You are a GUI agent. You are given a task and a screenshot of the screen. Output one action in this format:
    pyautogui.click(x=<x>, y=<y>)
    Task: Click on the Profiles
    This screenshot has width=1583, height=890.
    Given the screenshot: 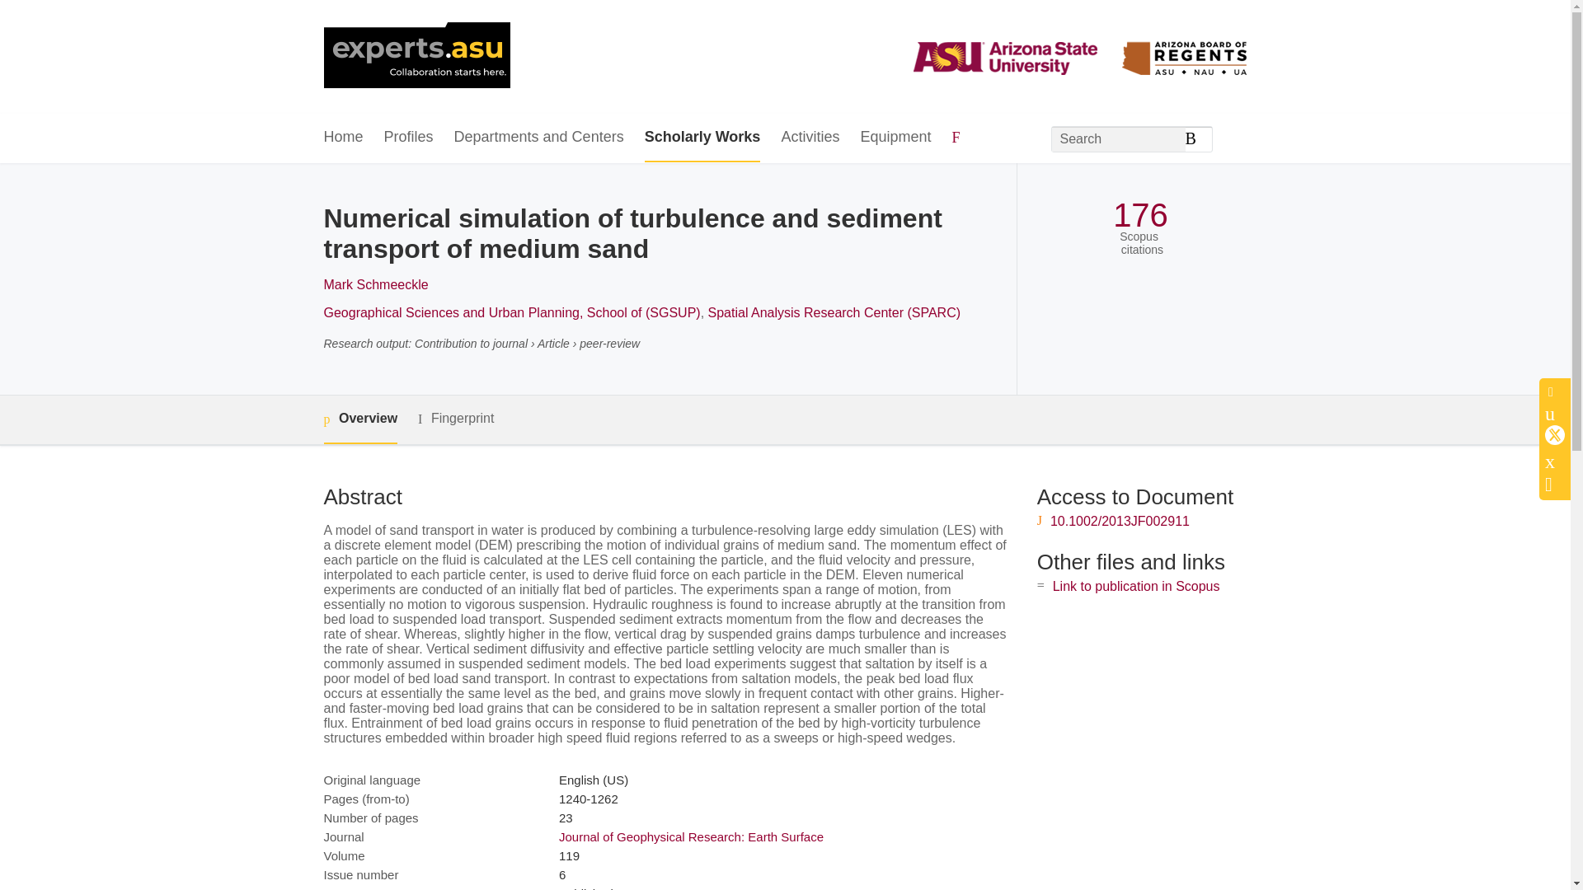 What is the action you would take?
    pyautogui.click(x=409, y=138)
    